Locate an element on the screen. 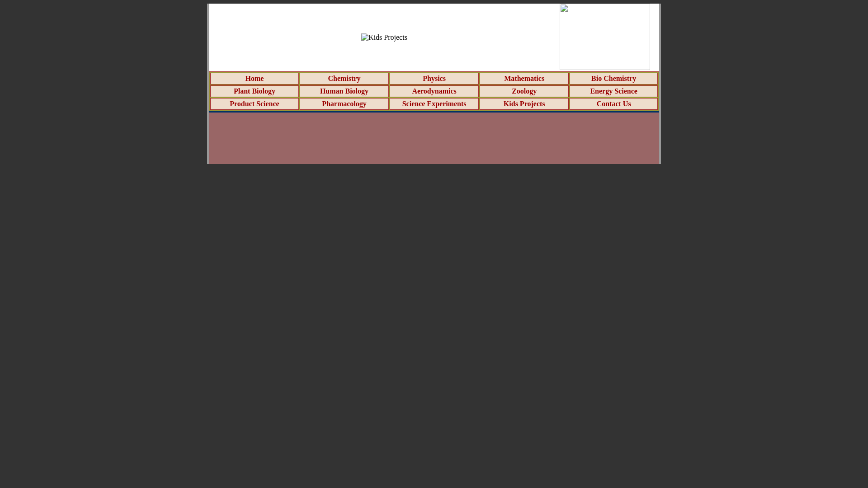 Image resolution: width=868 pixels, height=488 pixels. Bio Chemistry is located at coordinates (613, 79).